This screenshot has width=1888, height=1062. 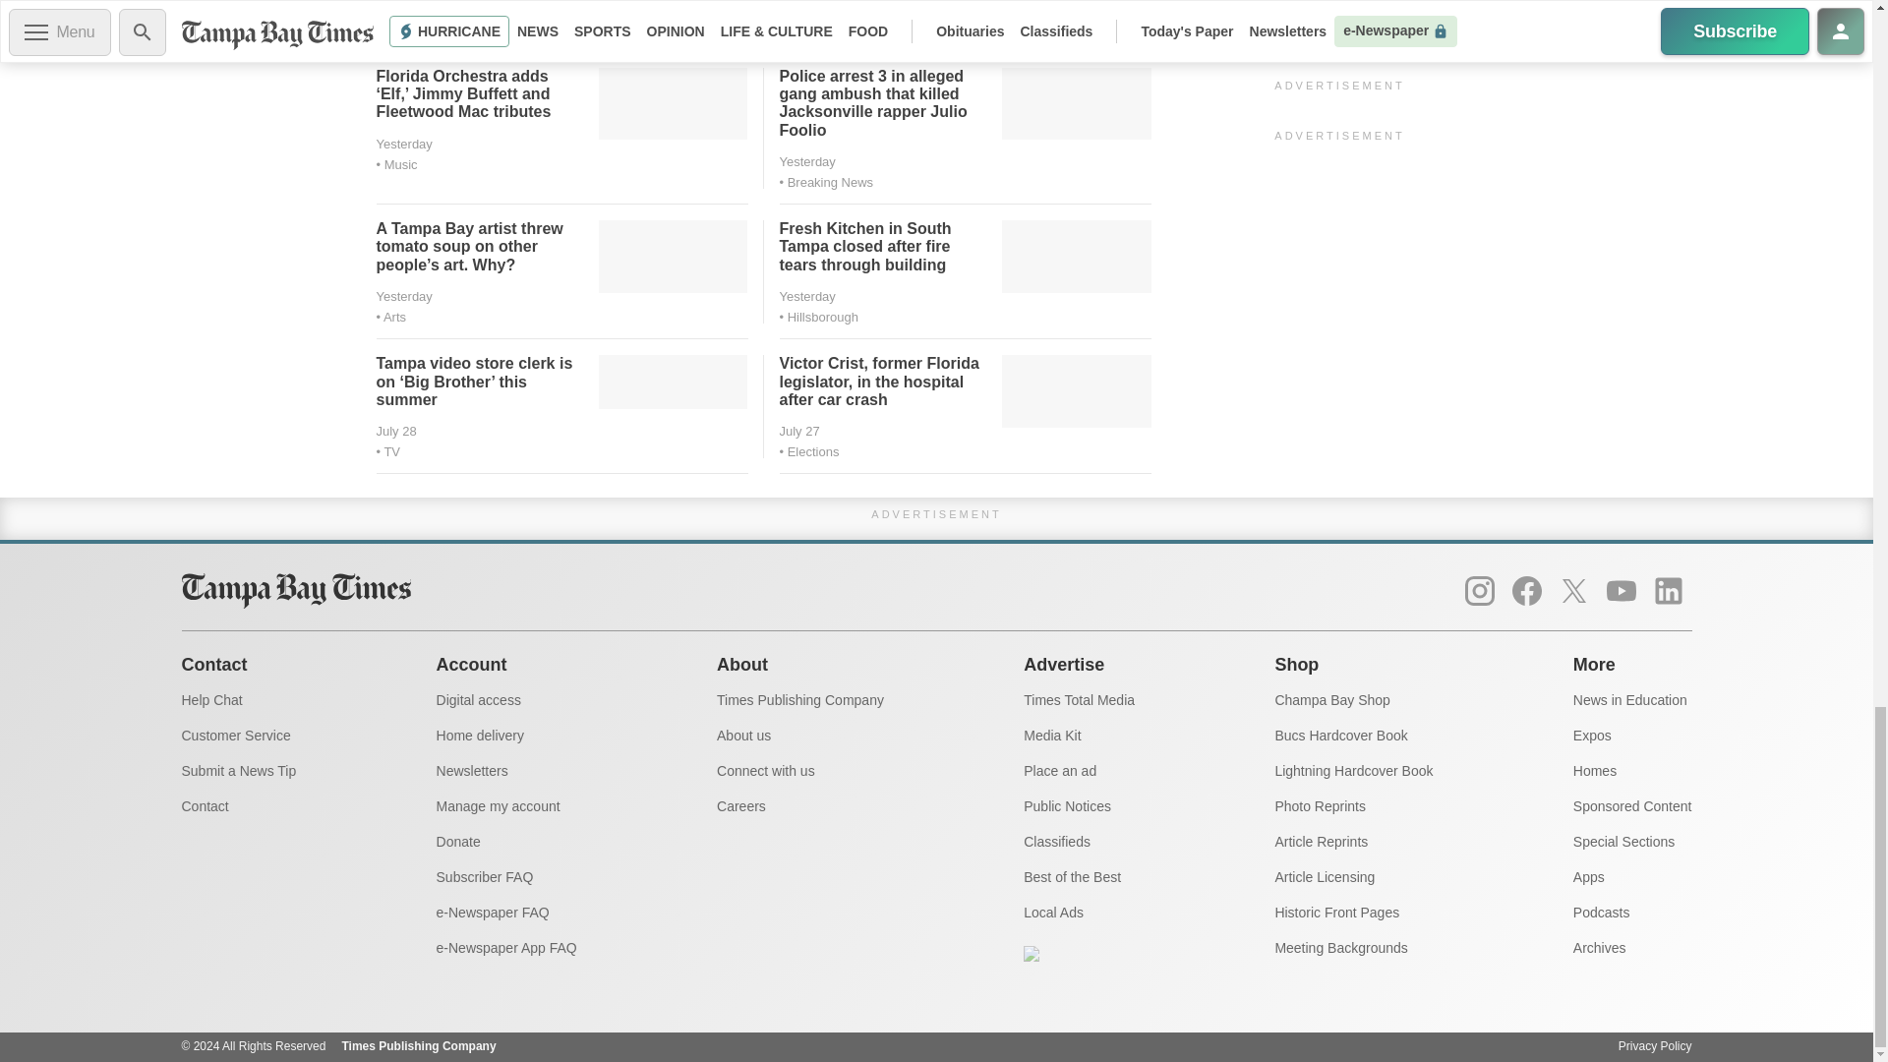 I want to click on 2024-07-29T11:53:30.870Z, so click(x=806, y=295).